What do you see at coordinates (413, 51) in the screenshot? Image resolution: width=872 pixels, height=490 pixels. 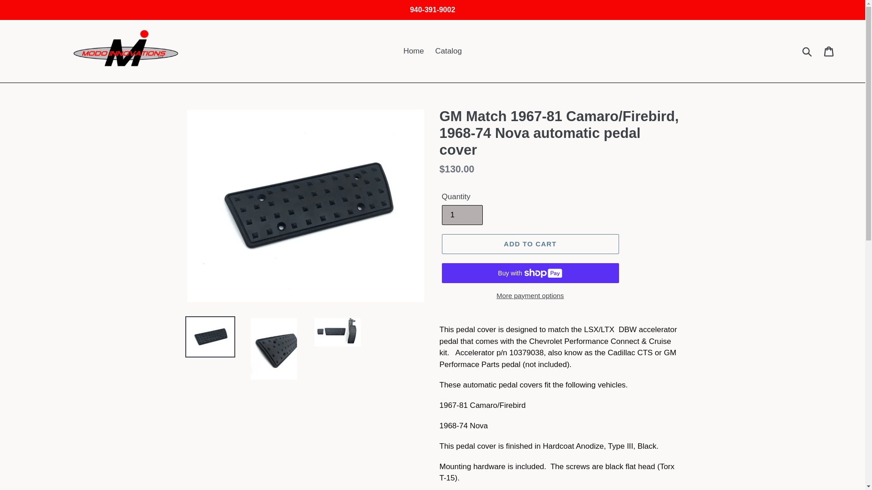 I see `Home` at bounding box center [413, 51].